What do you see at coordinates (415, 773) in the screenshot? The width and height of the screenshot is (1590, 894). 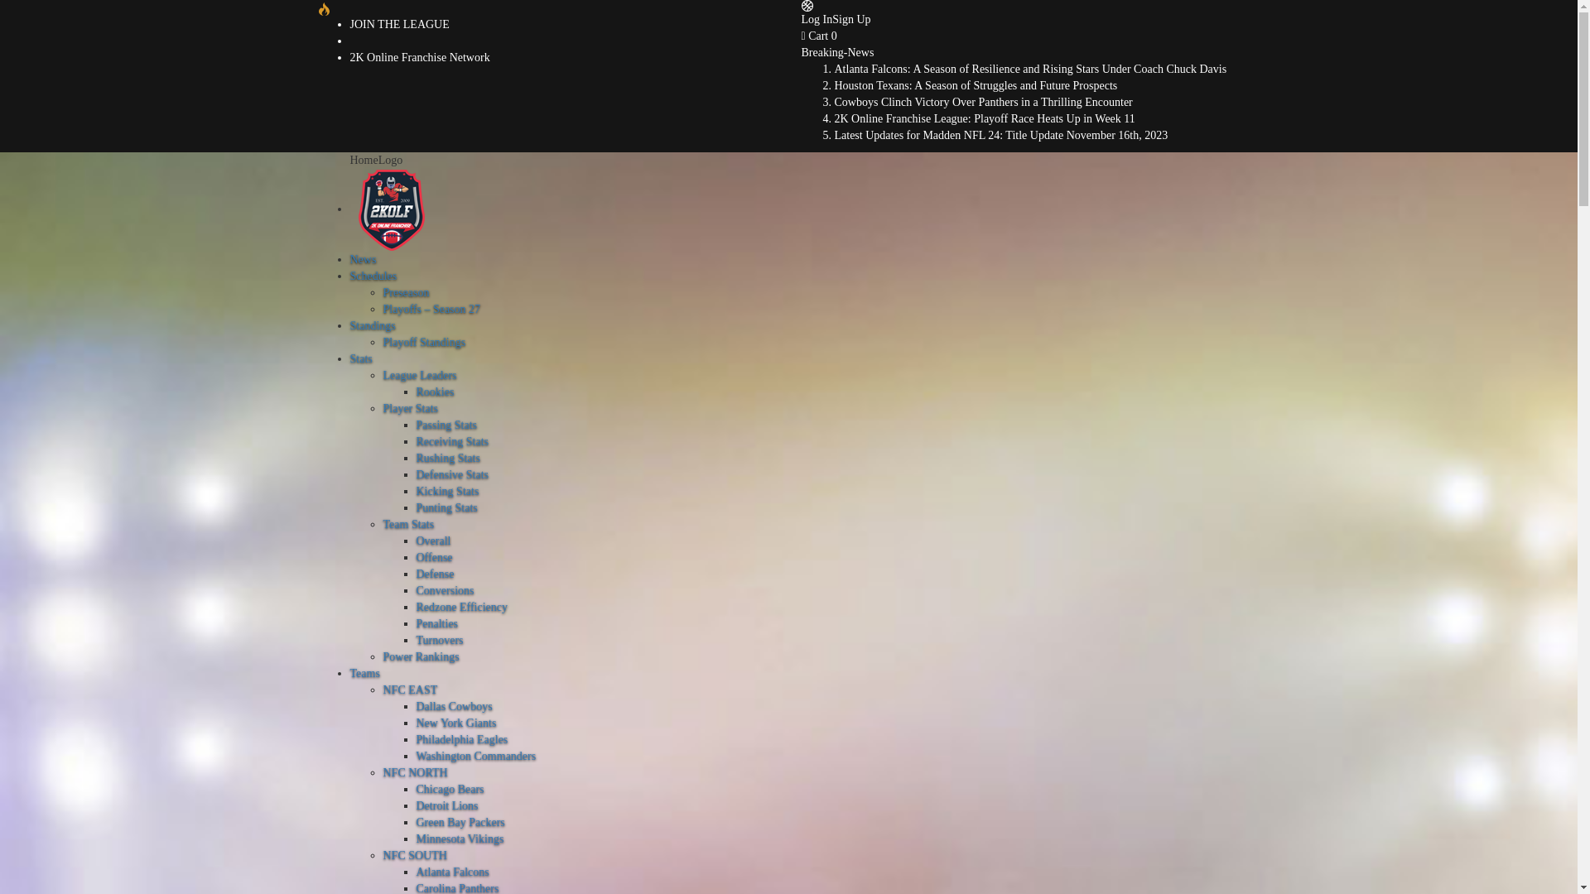 I see `NFC NORTH` at bounding box center [415, 773].